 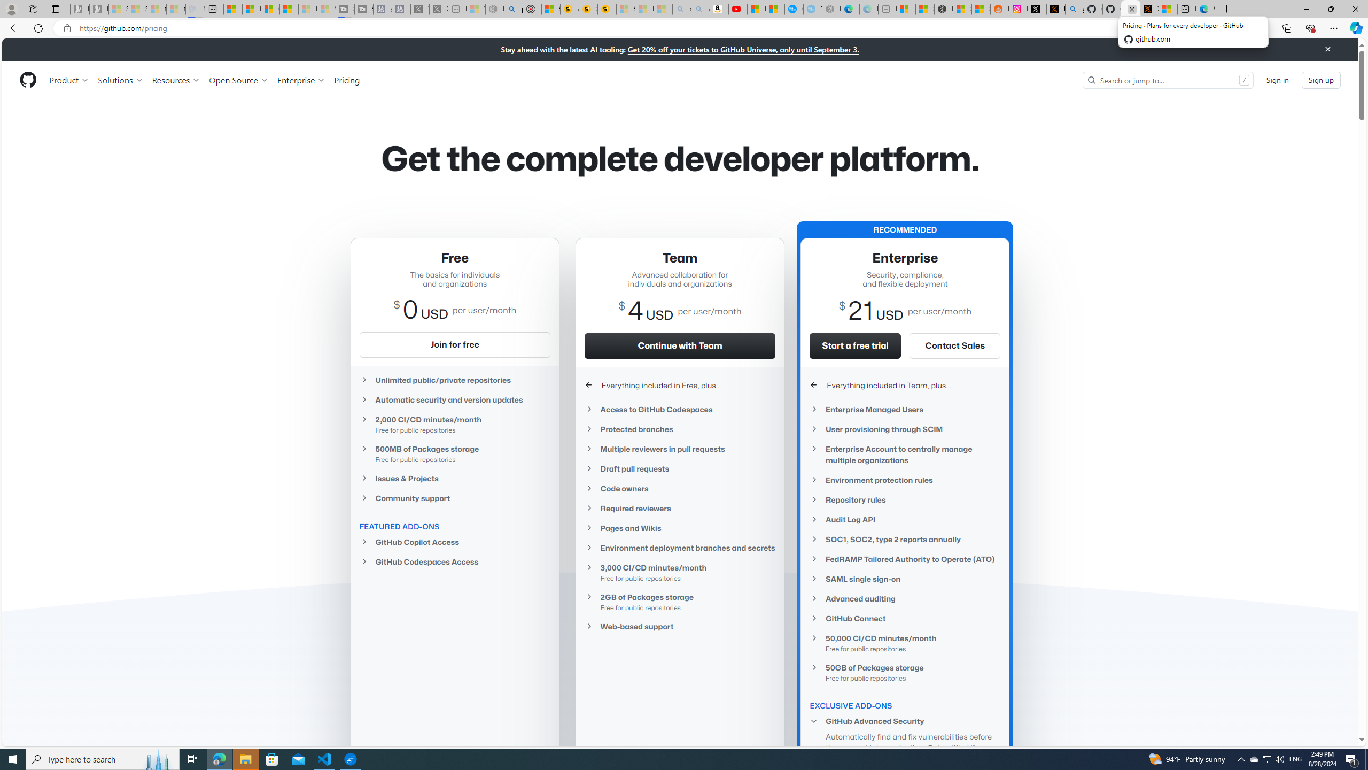 What do you see at coordinates (905, 385) in the screenshot?
I see `Everything included in Team, plus...` at bounding box center [905, 385].